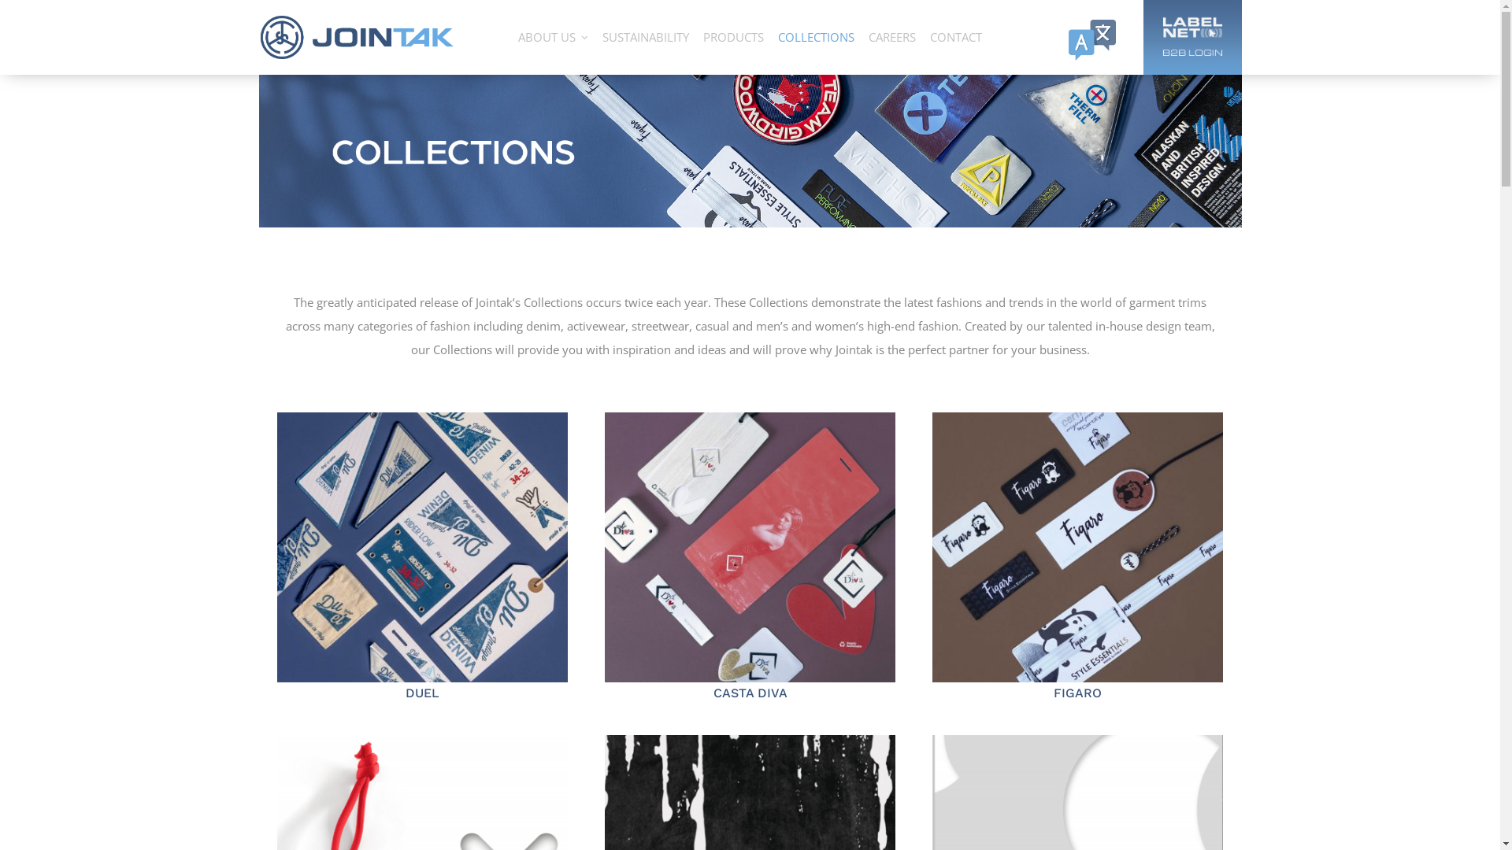 The height and width of the screenshot is (850, 1512). What do you see at coordinates (816, 38) in the screenshot?
I see `COLLECTIONS` at bounding box center [816, 38].